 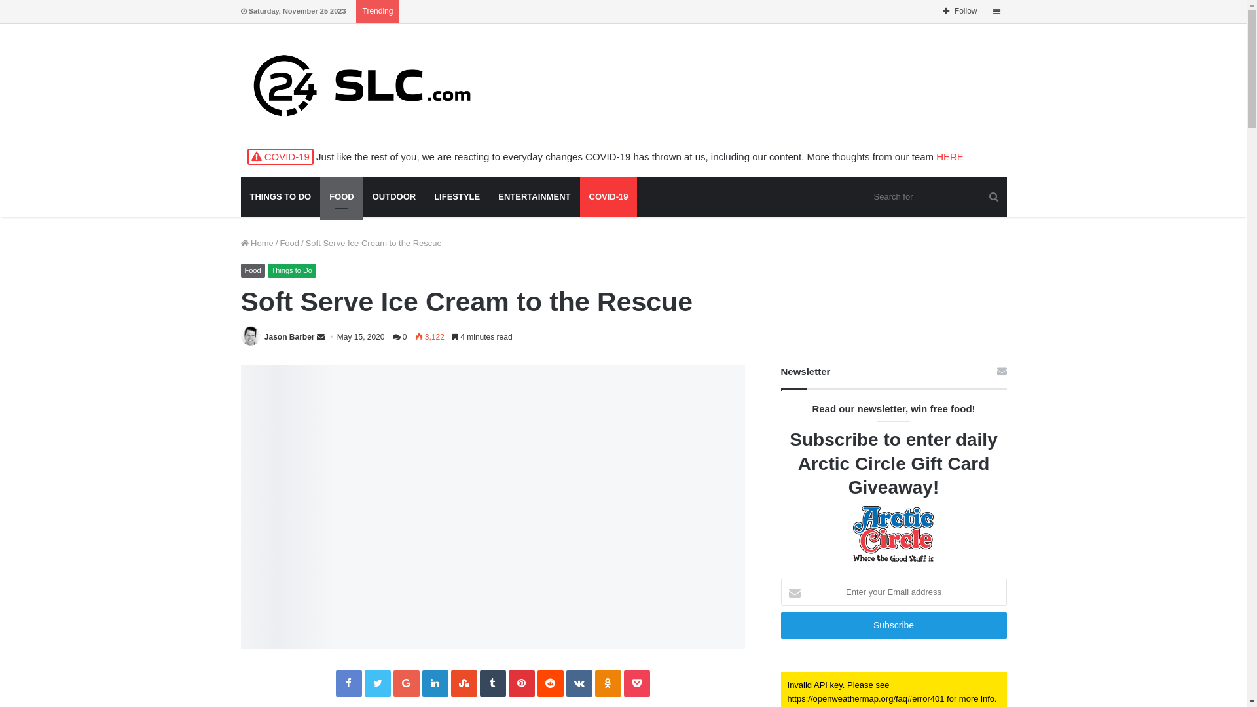 What do you see at coordinates (280, 197) in the screenshot?
I see `THINGS TO DO` at bounding box center [280, 197].